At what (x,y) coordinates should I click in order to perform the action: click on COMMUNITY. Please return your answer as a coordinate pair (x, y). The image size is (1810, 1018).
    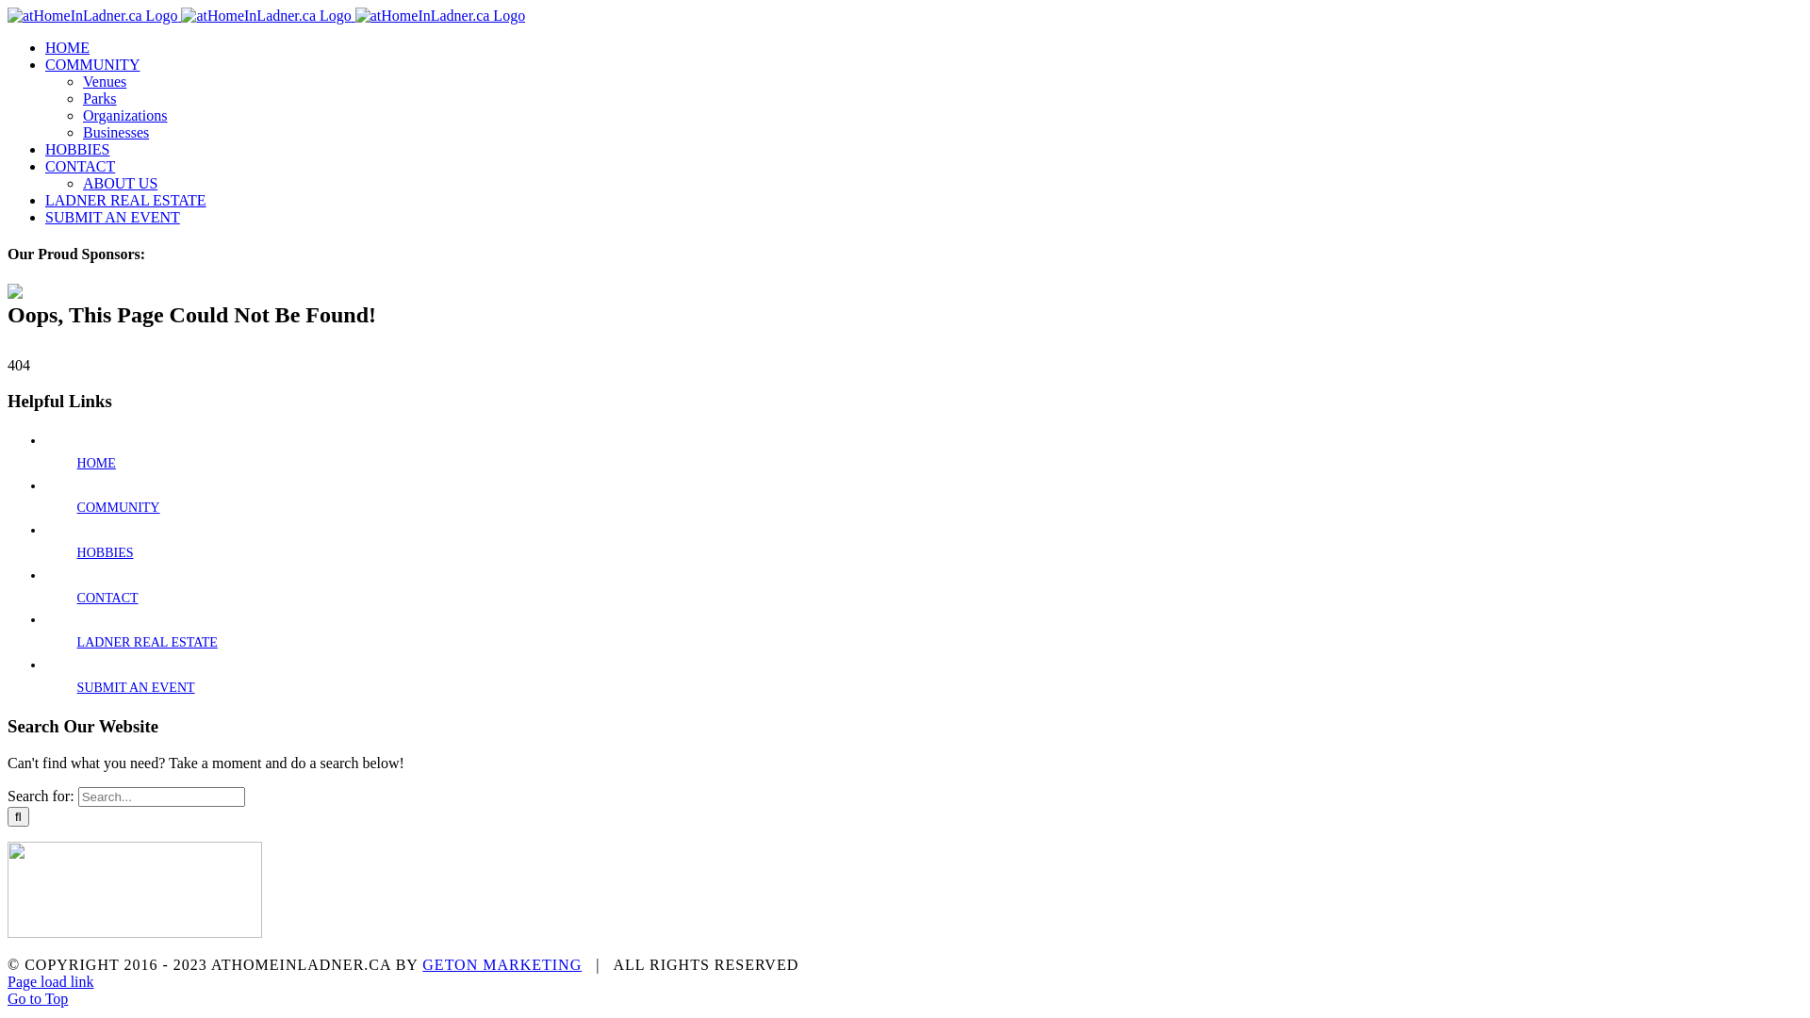
    Looking at the image, I should click on (119, 507).